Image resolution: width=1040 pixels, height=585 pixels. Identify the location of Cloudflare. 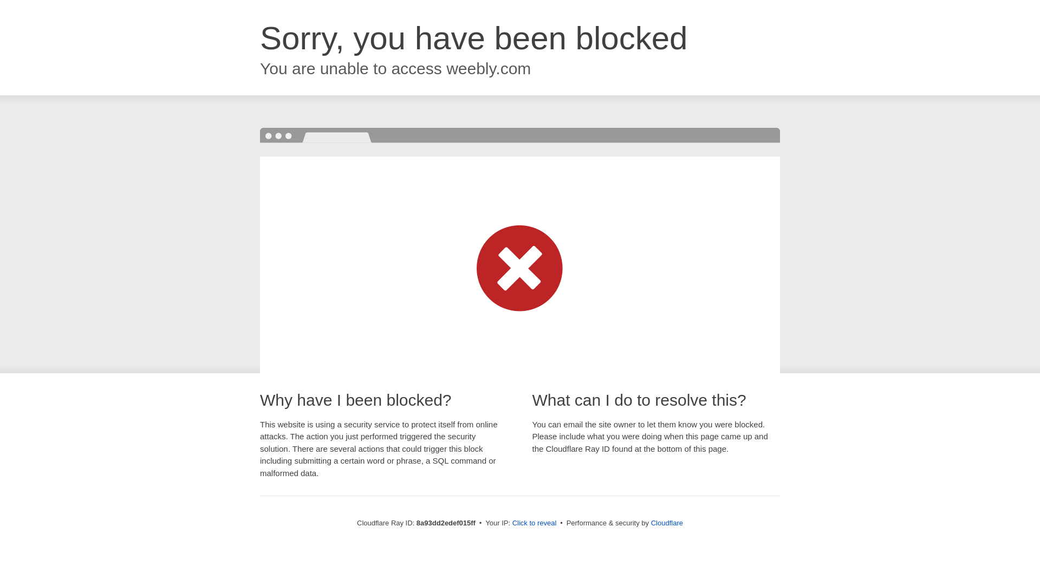
(667, 523).